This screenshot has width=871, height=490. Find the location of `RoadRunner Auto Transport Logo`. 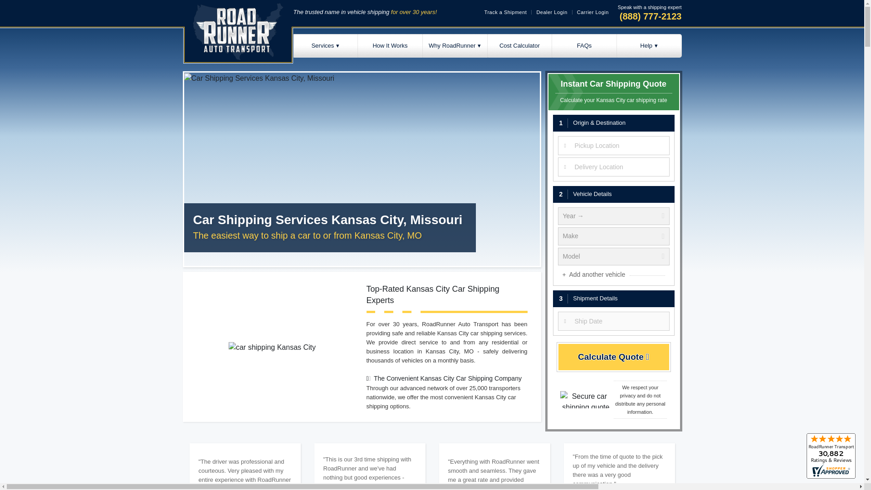

RoadRunner Auto Transport Logo is located at coordinates (237, 33).